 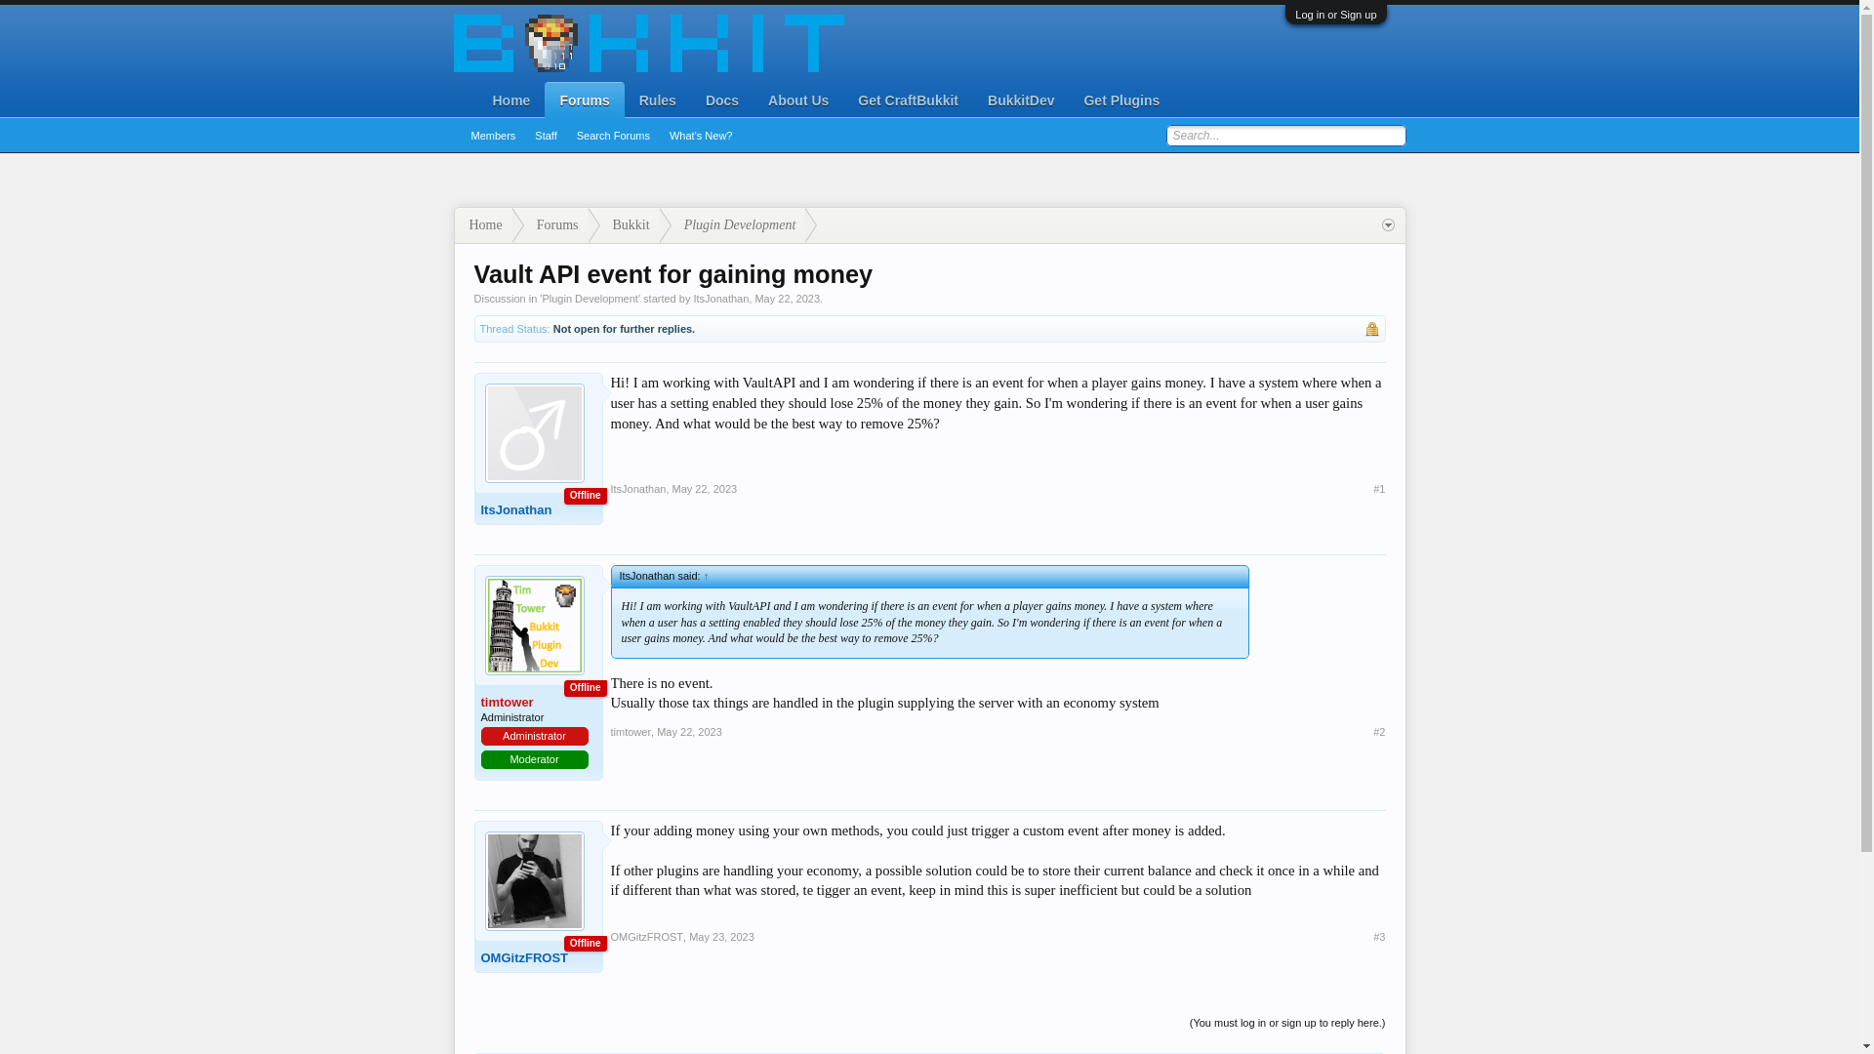 I want to click on ItsJonathan, so click(x=720, y=299).